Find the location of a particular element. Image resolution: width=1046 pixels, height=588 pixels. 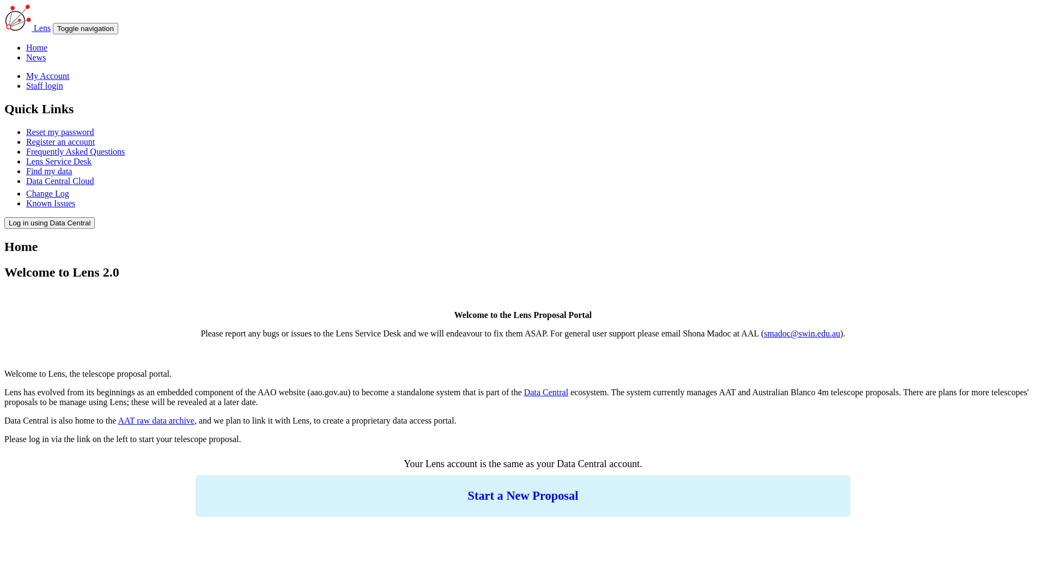

Start a New Proposal is located at coordinates (523, 495).